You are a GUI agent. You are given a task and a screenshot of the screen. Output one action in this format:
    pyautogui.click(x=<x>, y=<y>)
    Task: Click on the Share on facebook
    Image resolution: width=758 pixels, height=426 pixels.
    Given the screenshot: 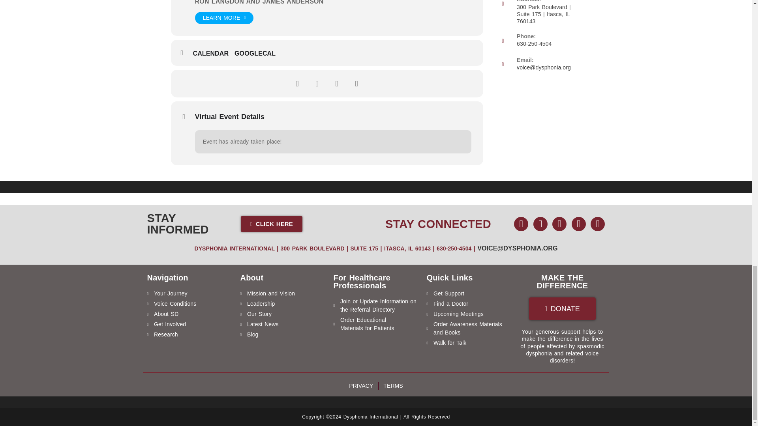 What is the action you would take?
    pyautogui.click(x=297, y=83)
    